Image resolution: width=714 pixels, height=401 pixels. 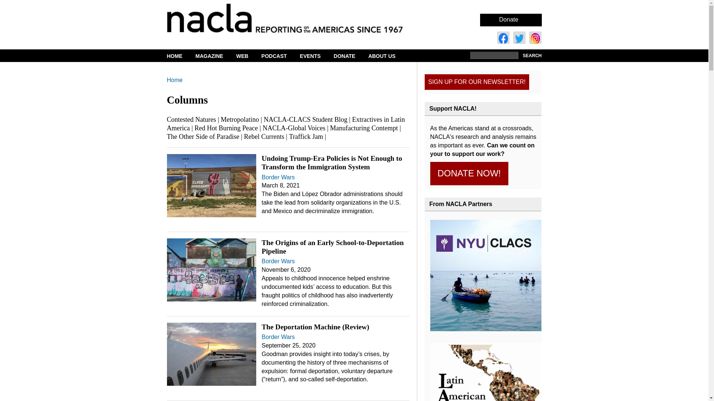 I want to click on Donate, so click(x=509, y=19).